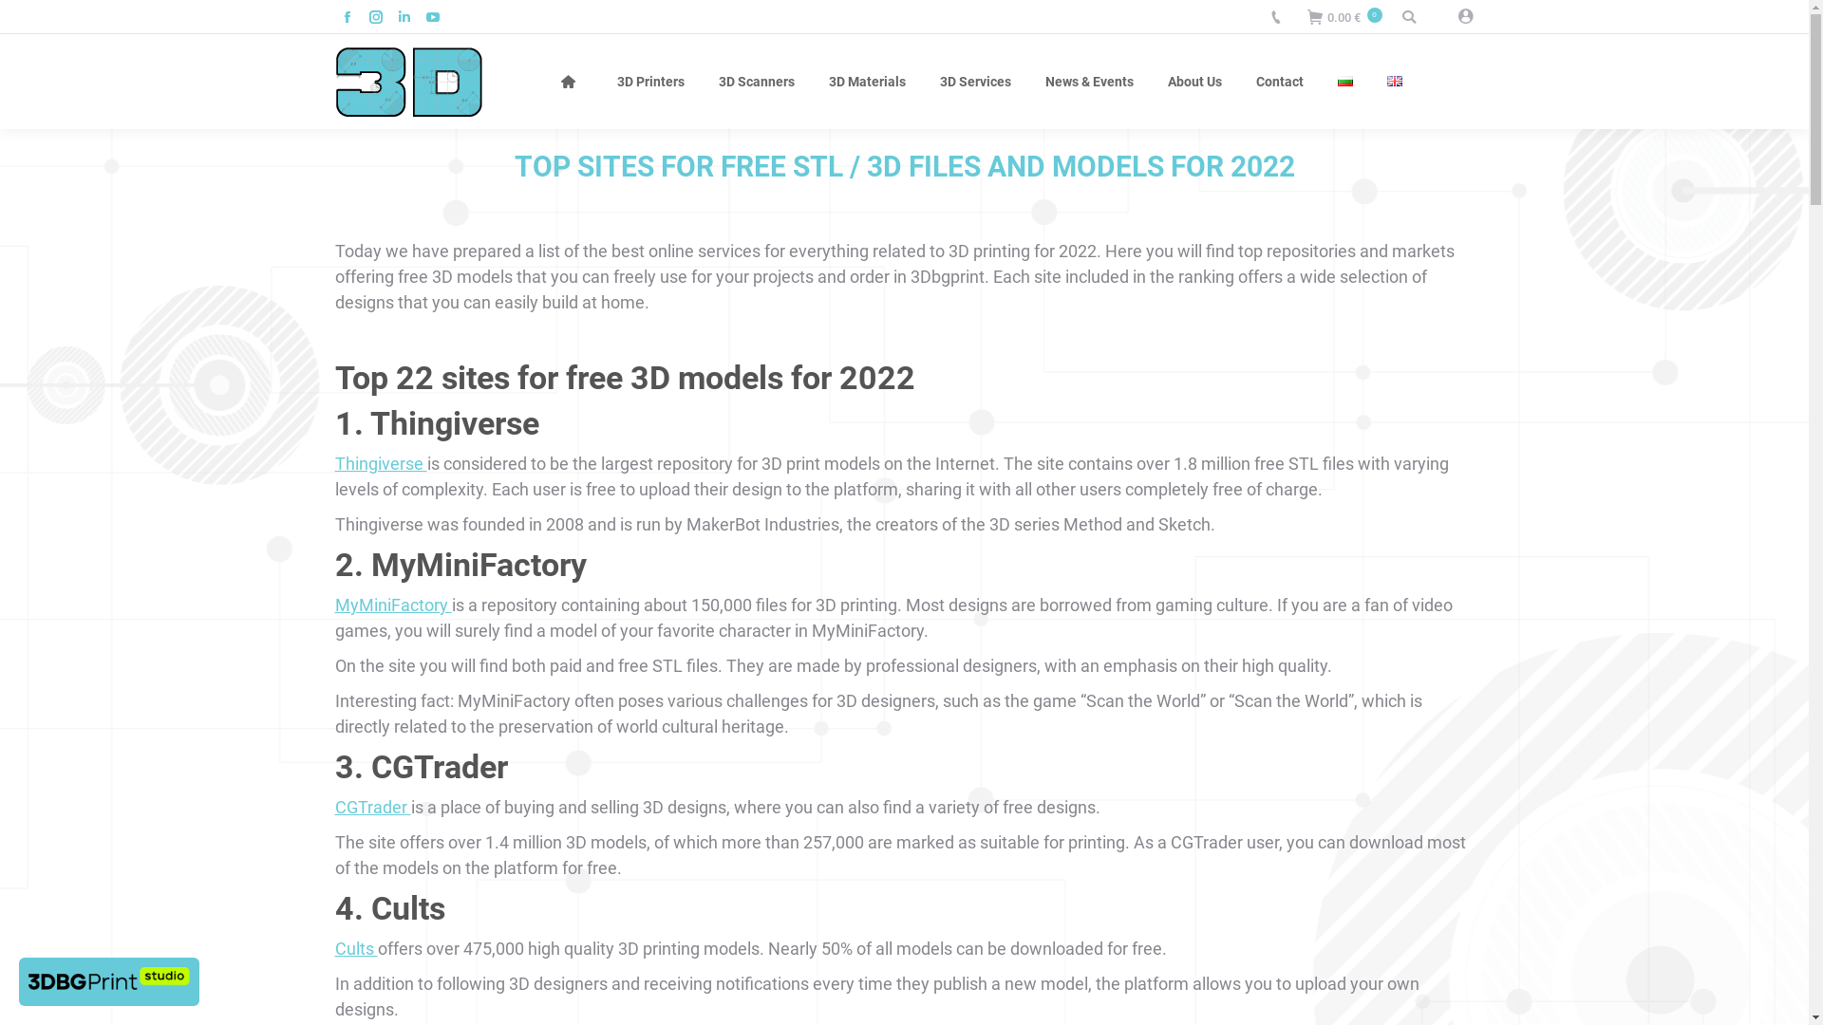 The height and width of the screenshot is (1025, 1823). I want to click on Instagram, so click(375, 17).